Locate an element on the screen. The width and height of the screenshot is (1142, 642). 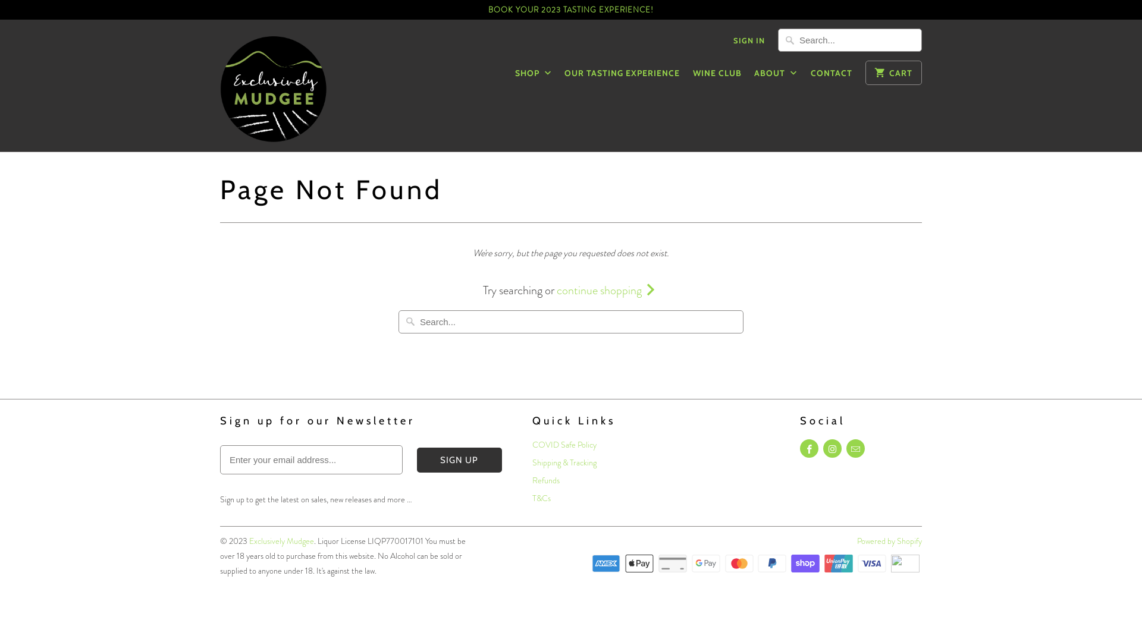
SHOP is located at coordinates (534, 76).